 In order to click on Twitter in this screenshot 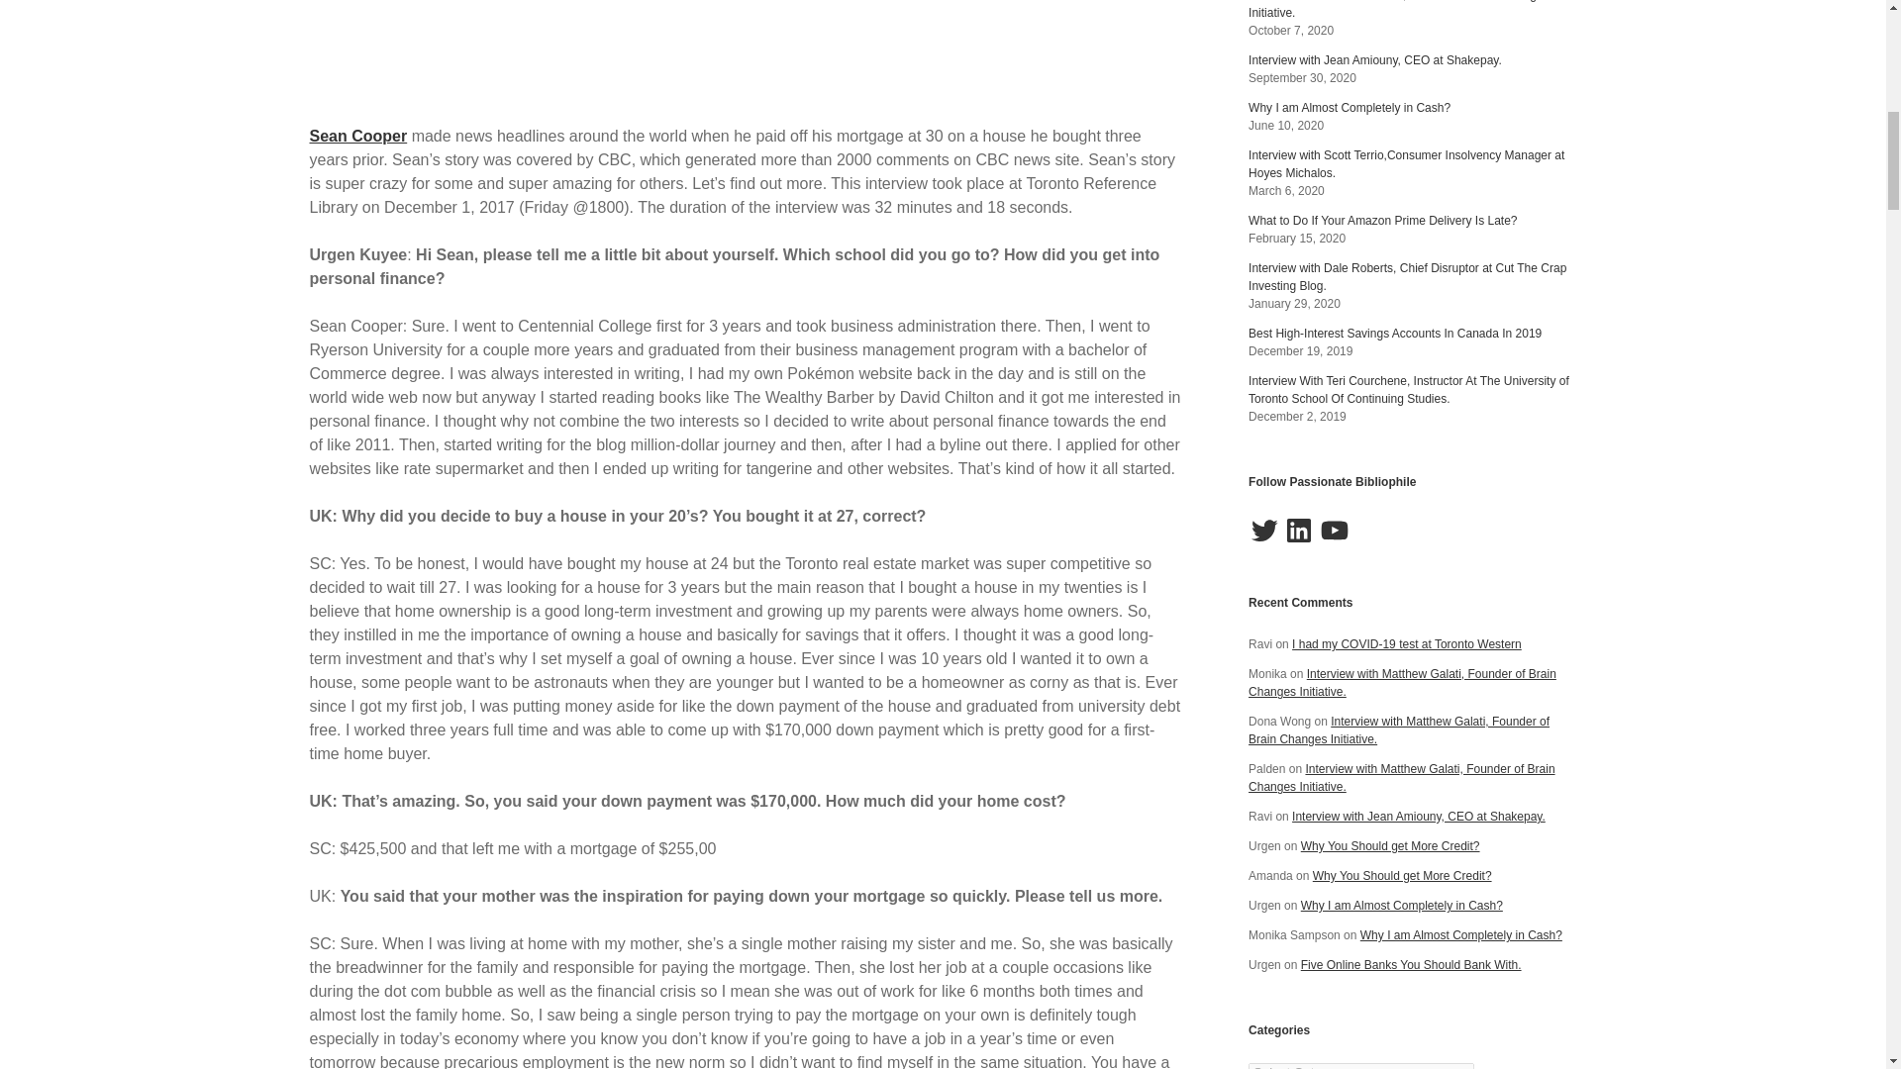, I will do `click(1263, 530)`.